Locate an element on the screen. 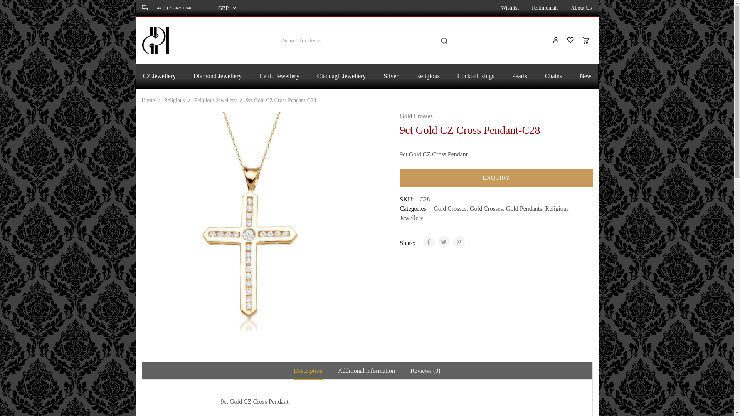 The image size is (740, 416). Wishlist is located at coordinates (510, 8).